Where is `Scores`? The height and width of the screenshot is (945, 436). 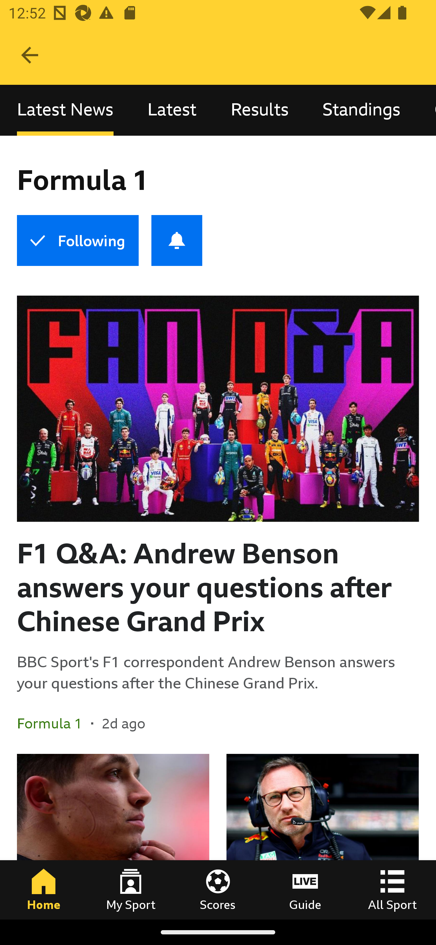
Scores is located at coordinates (218, 890).